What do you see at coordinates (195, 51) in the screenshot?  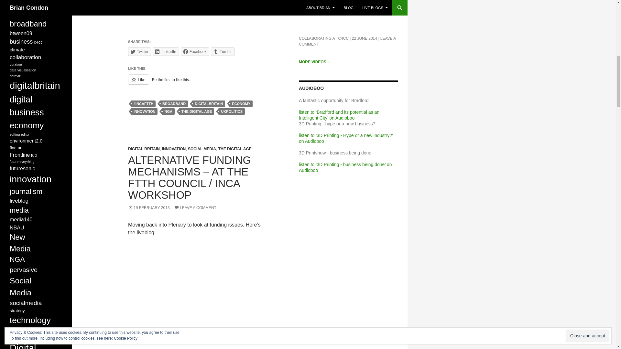 I see `Click to share on Facebook` at bounding box center [195, 51].